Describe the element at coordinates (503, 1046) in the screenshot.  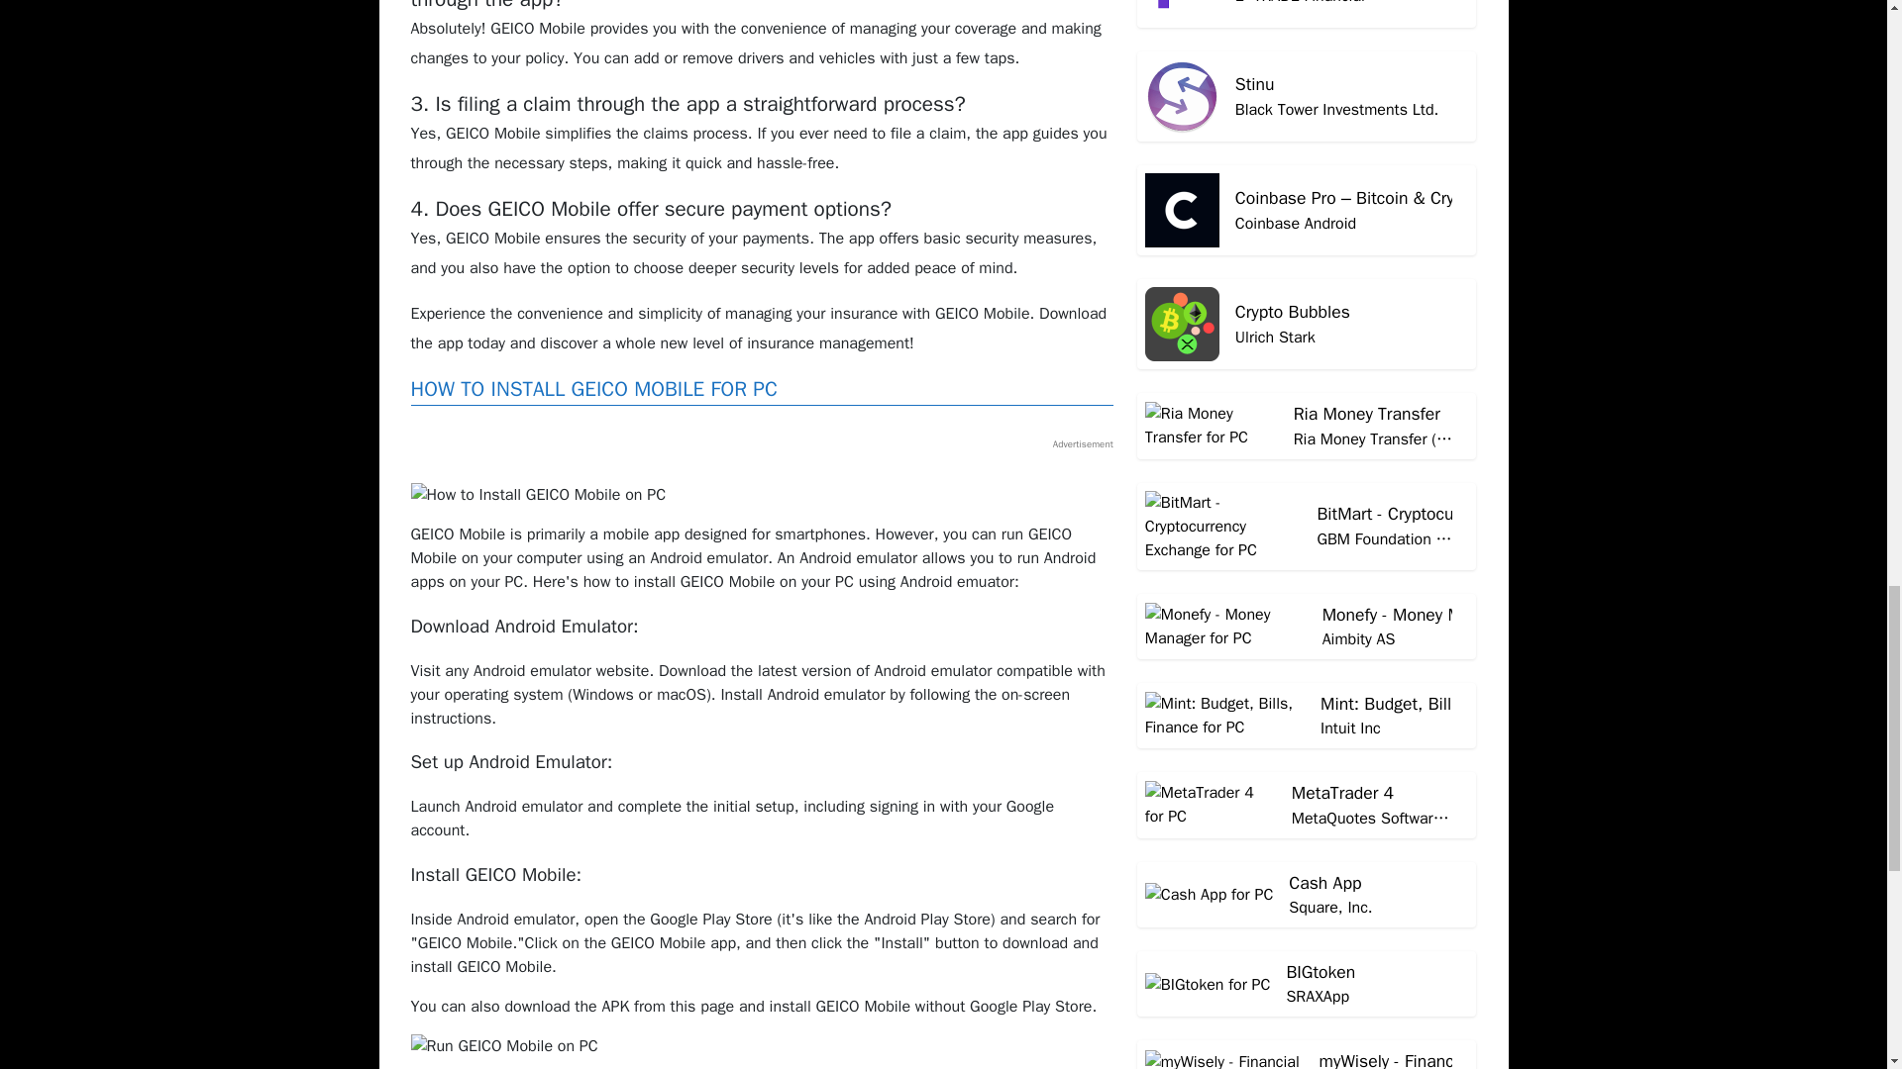
I see `Run GEICO Mobile on PC` at that location.